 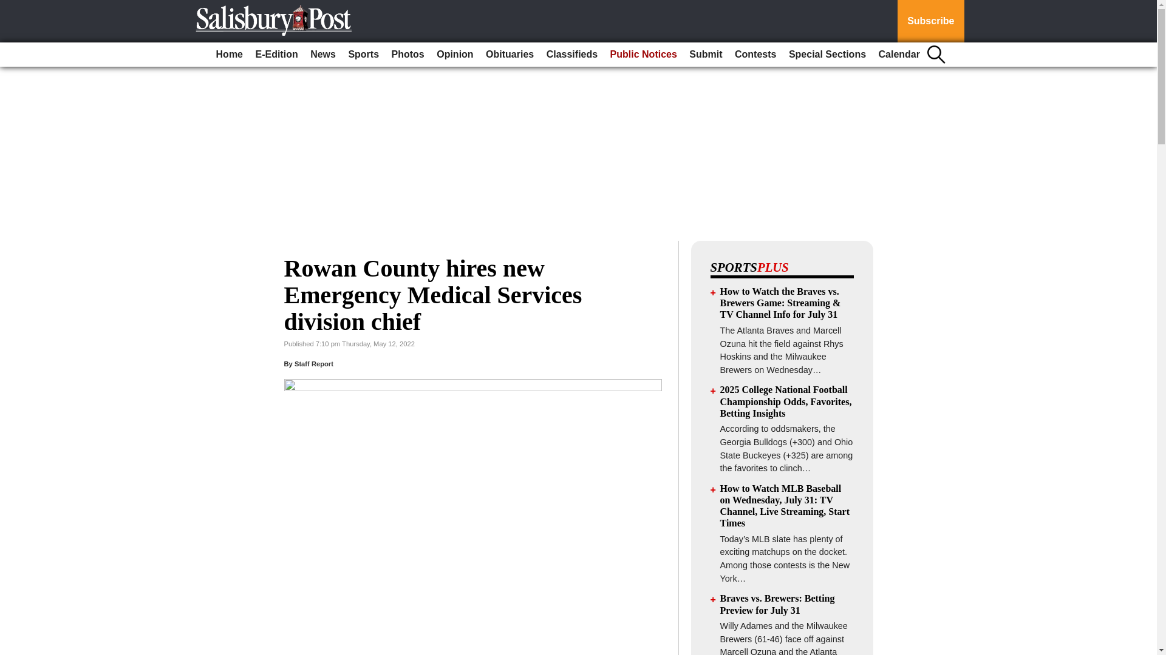 I want to click on E-Edition, so click(x=276, y=55).